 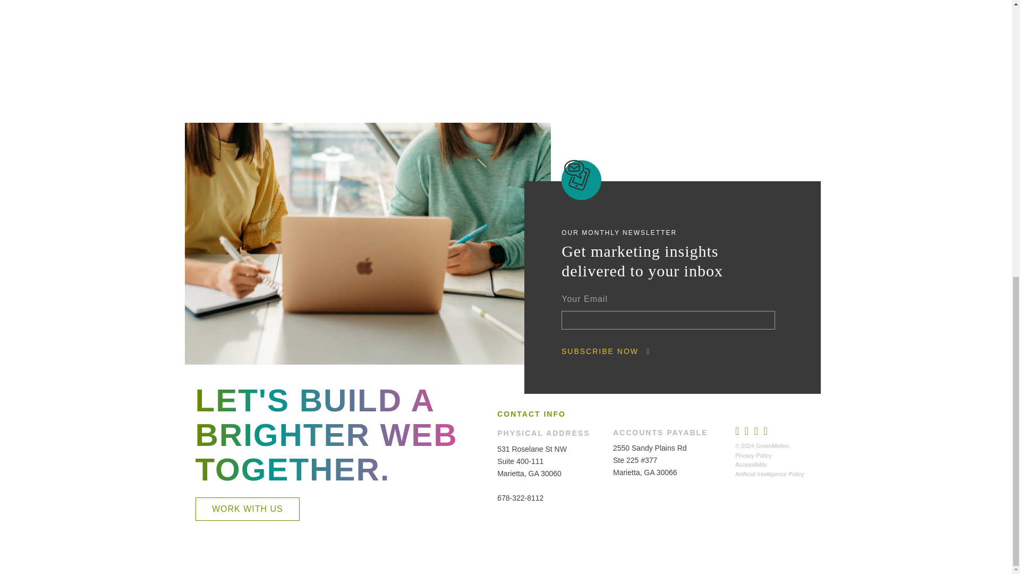 I want to click on Subscribe now, so click(x=600, y=351).